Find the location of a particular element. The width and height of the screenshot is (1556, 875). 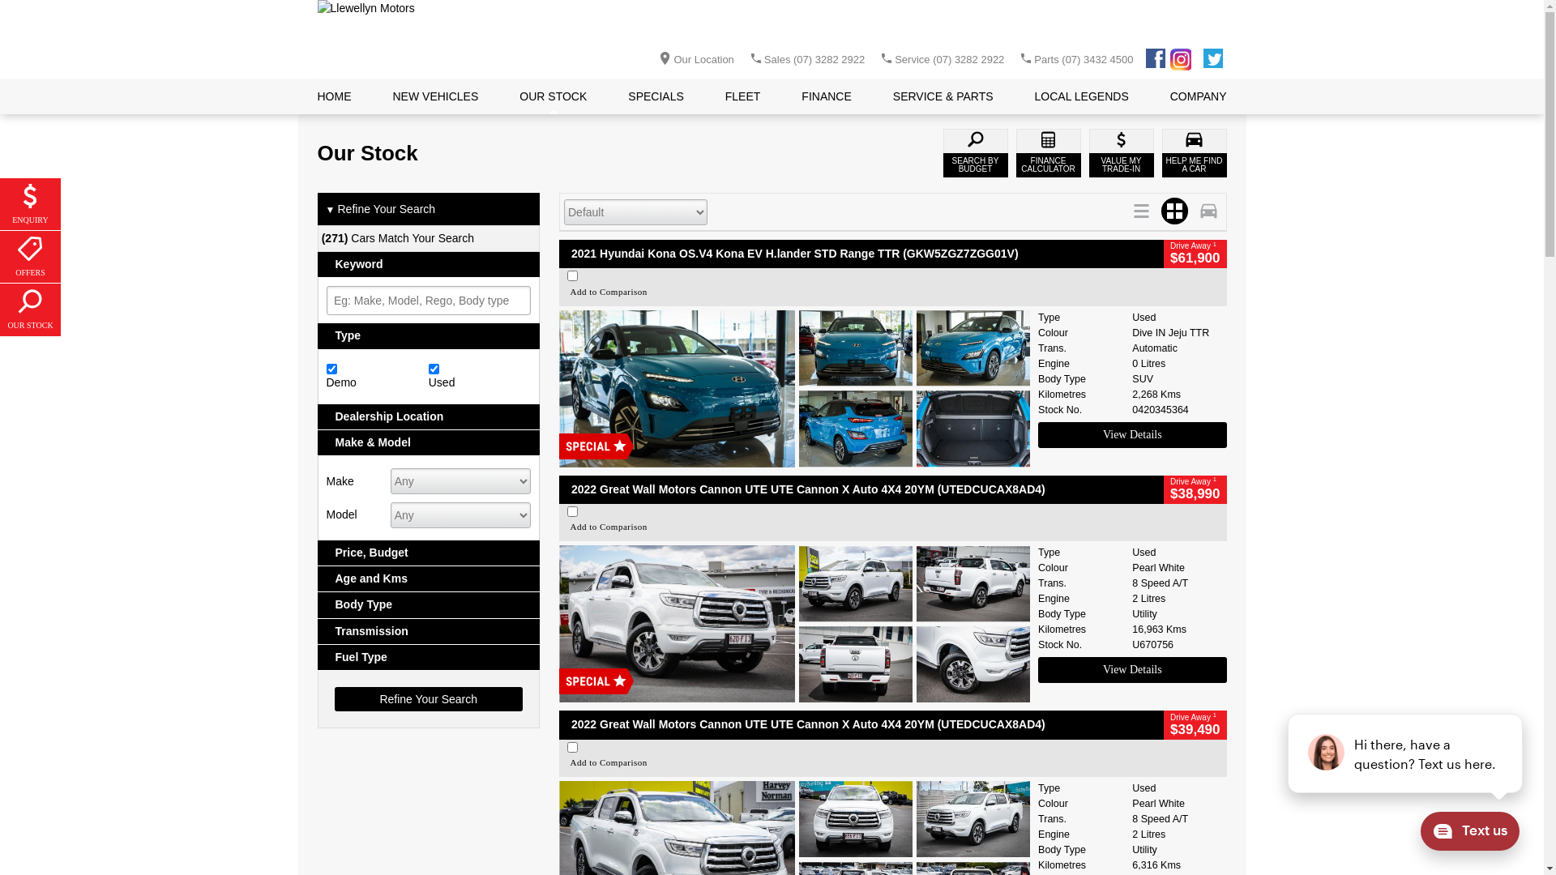

OUR STOCK is located at coordinates (553, 96).